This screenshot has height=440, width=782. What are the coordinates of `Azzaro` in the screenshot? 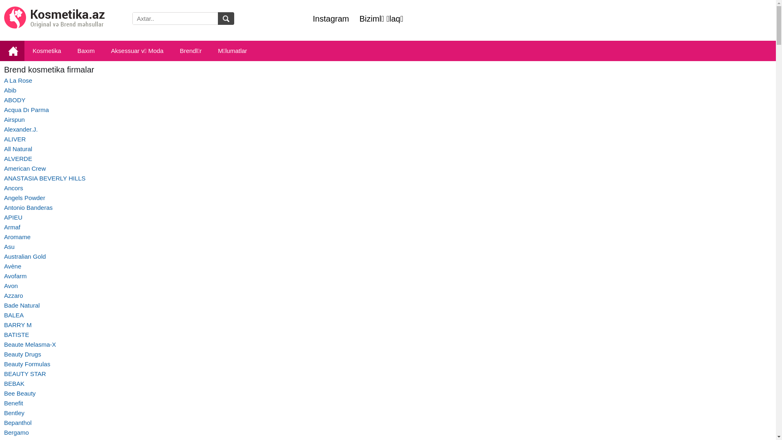 It's located at (14, 296).